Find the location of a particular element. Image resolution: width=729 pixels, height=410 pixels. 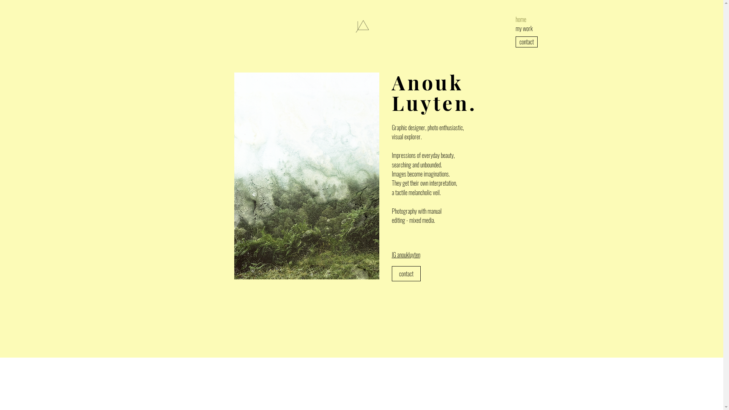

home is located at coordinates (525, 19).